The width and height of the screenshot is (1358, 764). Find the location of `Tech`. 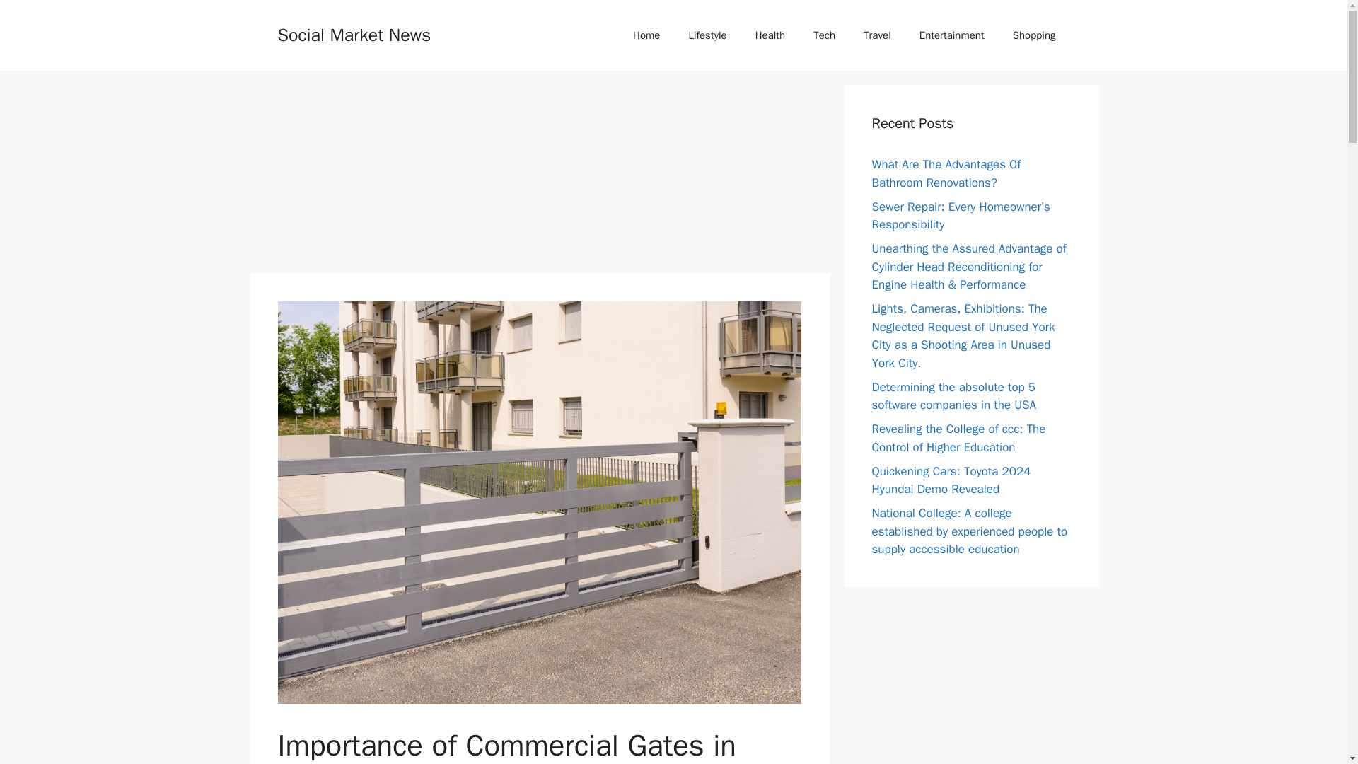

Tech is located at coordinates (825, 35).